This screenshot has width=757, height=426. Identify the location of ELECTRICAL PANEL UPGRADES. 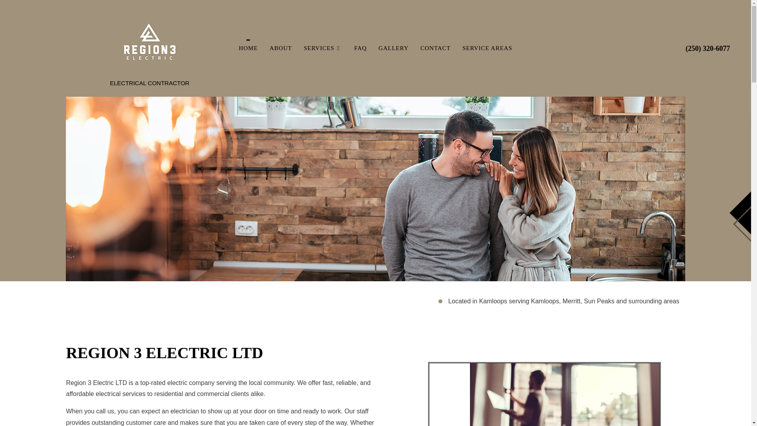
(261, 104).